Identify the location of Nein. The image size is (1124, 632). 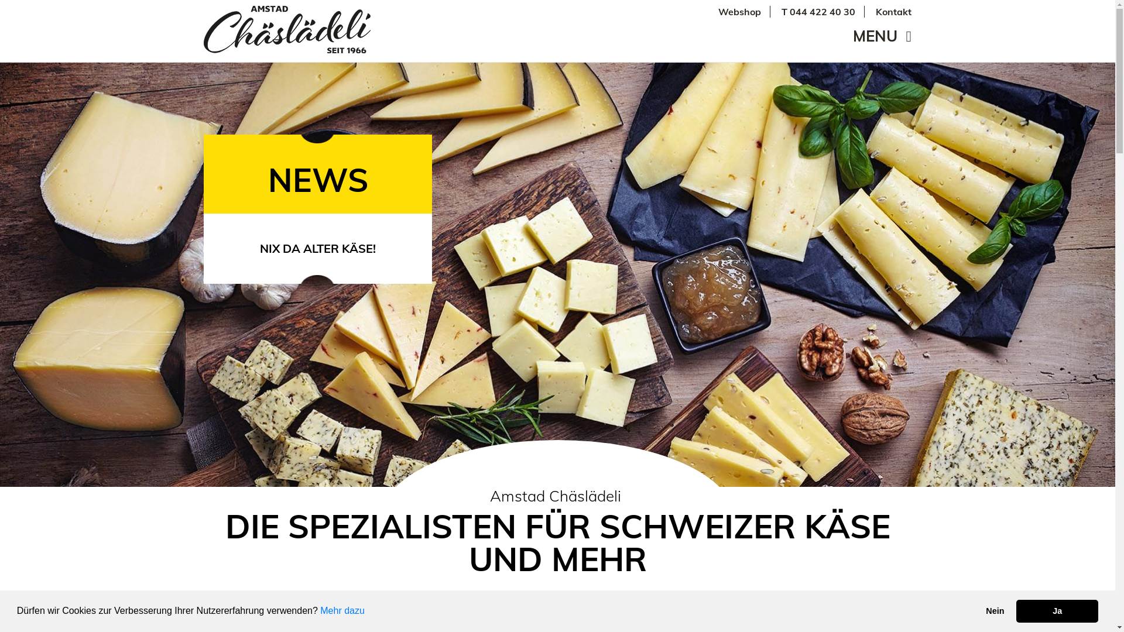
(995, 611).